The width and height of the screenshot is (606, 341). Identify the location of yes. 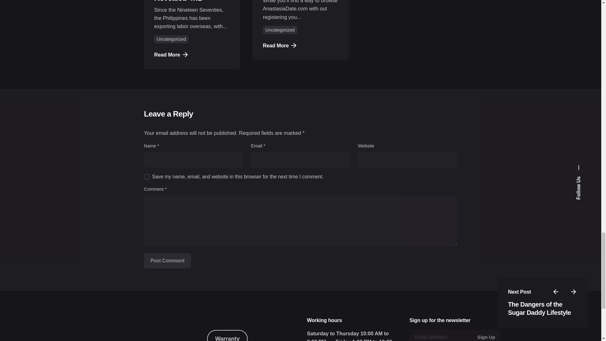
(147, 177).